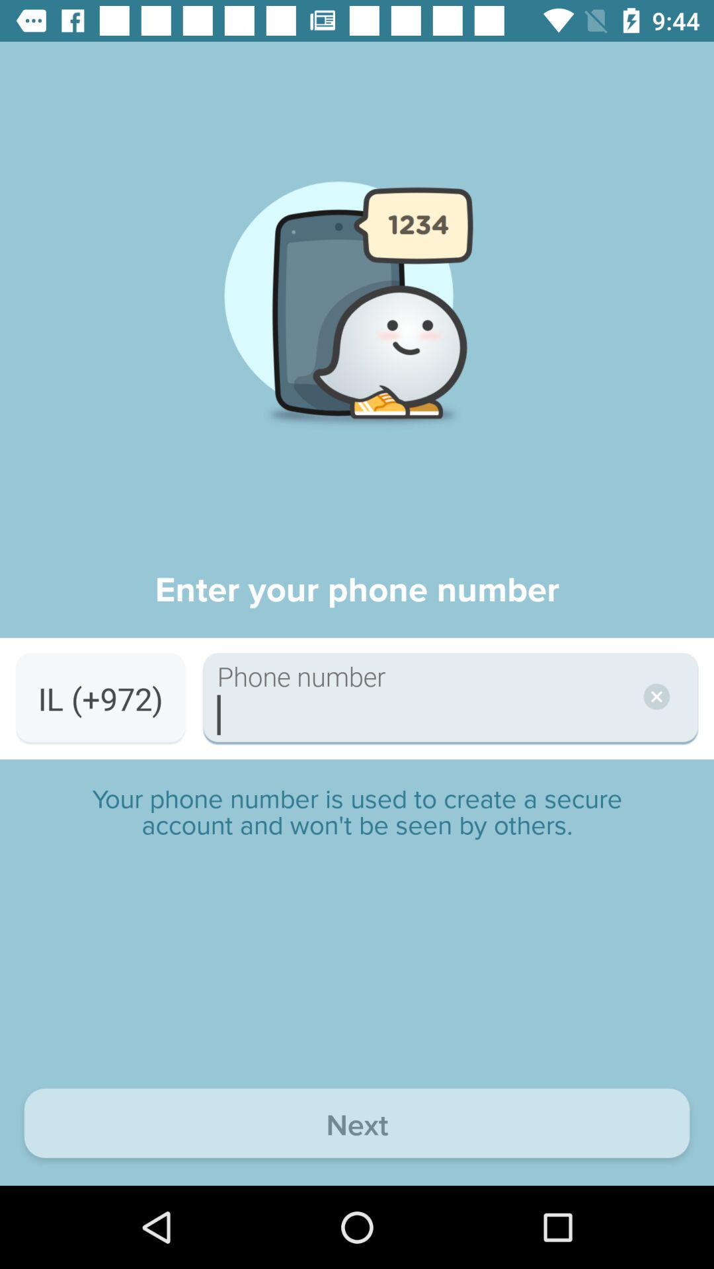 This screenshot has width=714, height=1269. Describe the element at coordinates (100, 698) in the screenshot. I see `jump to il (+972)` at that location.